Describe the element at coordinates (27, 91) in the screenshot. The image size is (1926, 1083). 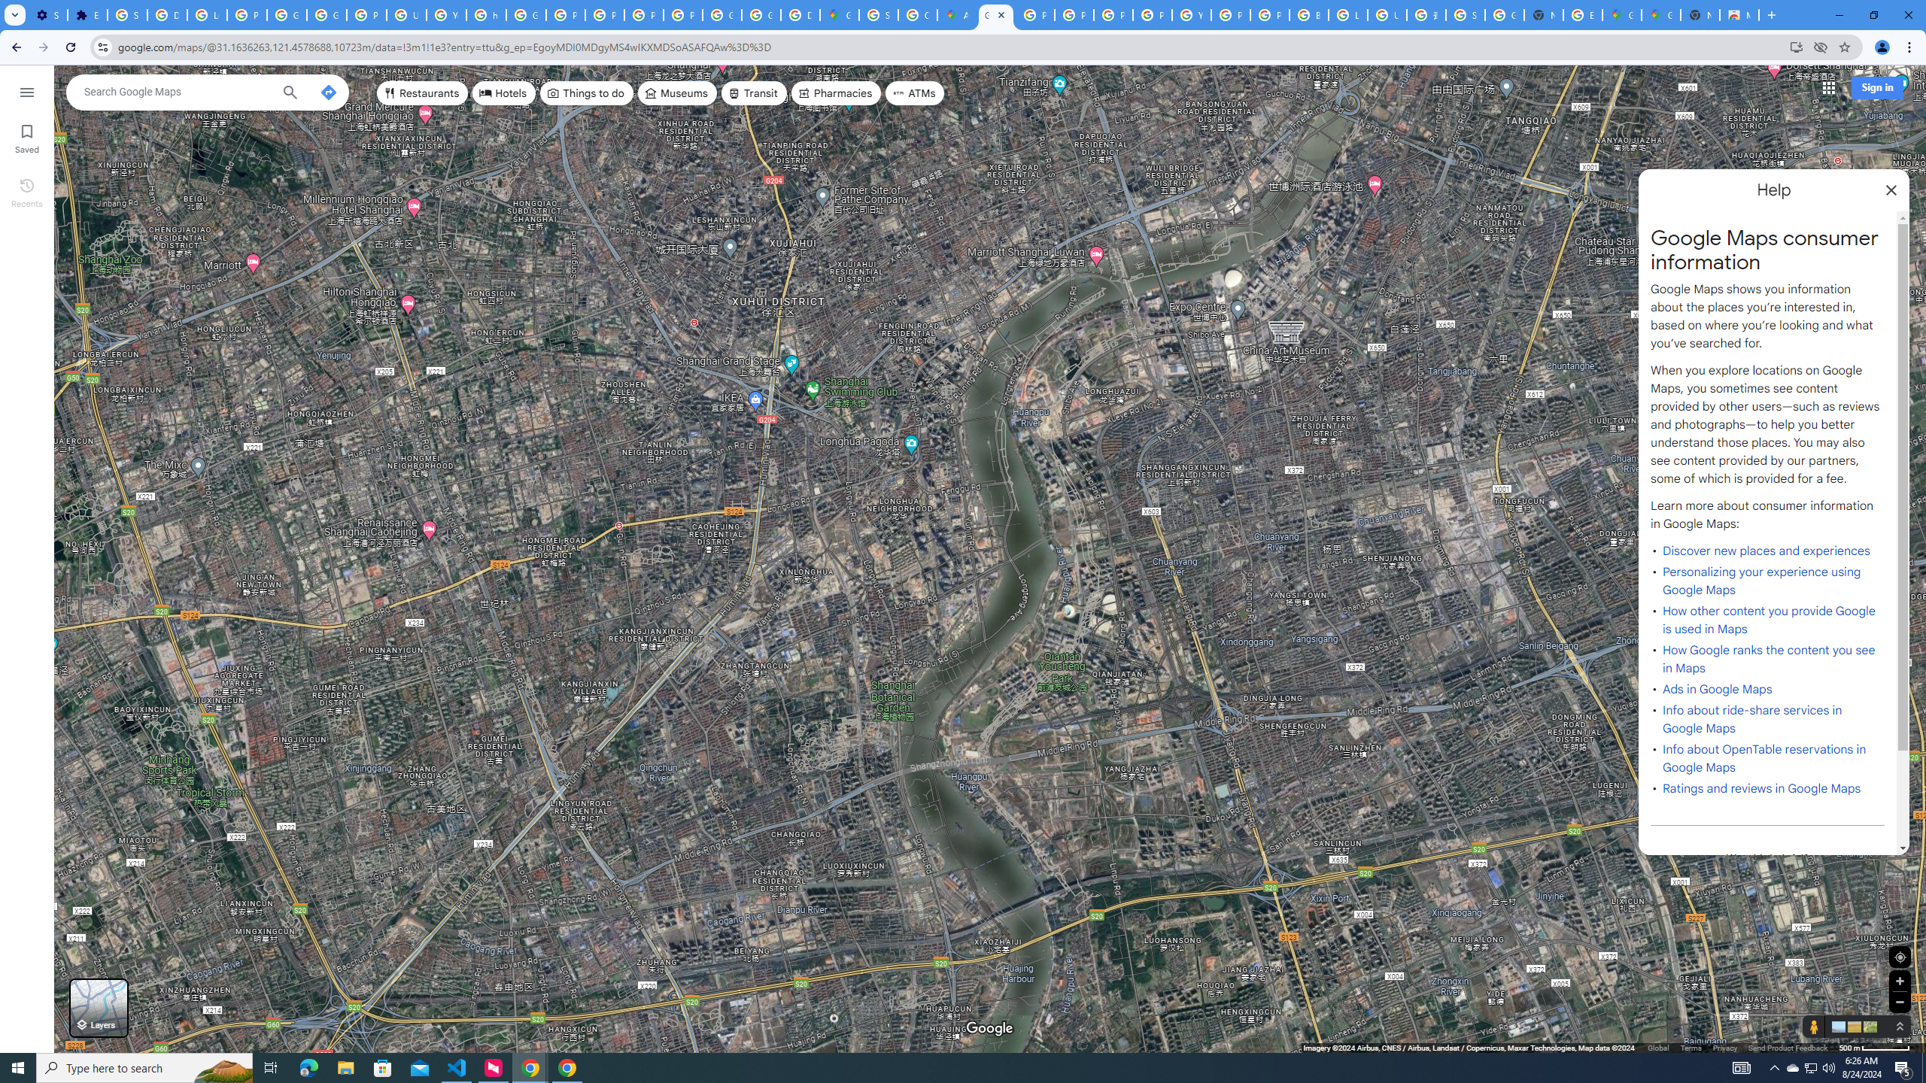
I see `Menu` at that location.